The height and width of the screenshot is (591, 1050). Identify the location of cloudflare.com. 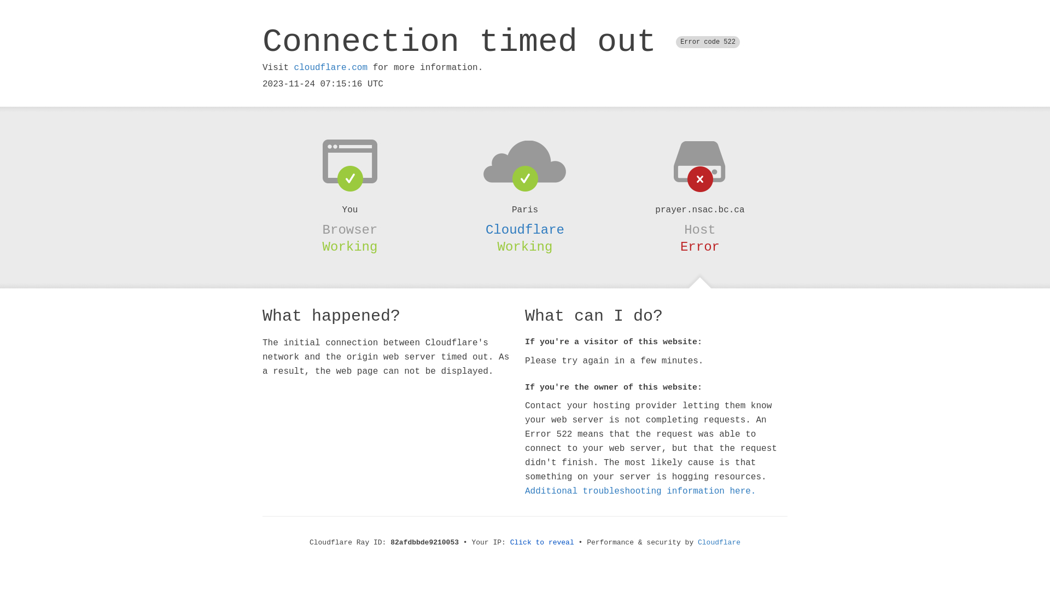
(331, 68).